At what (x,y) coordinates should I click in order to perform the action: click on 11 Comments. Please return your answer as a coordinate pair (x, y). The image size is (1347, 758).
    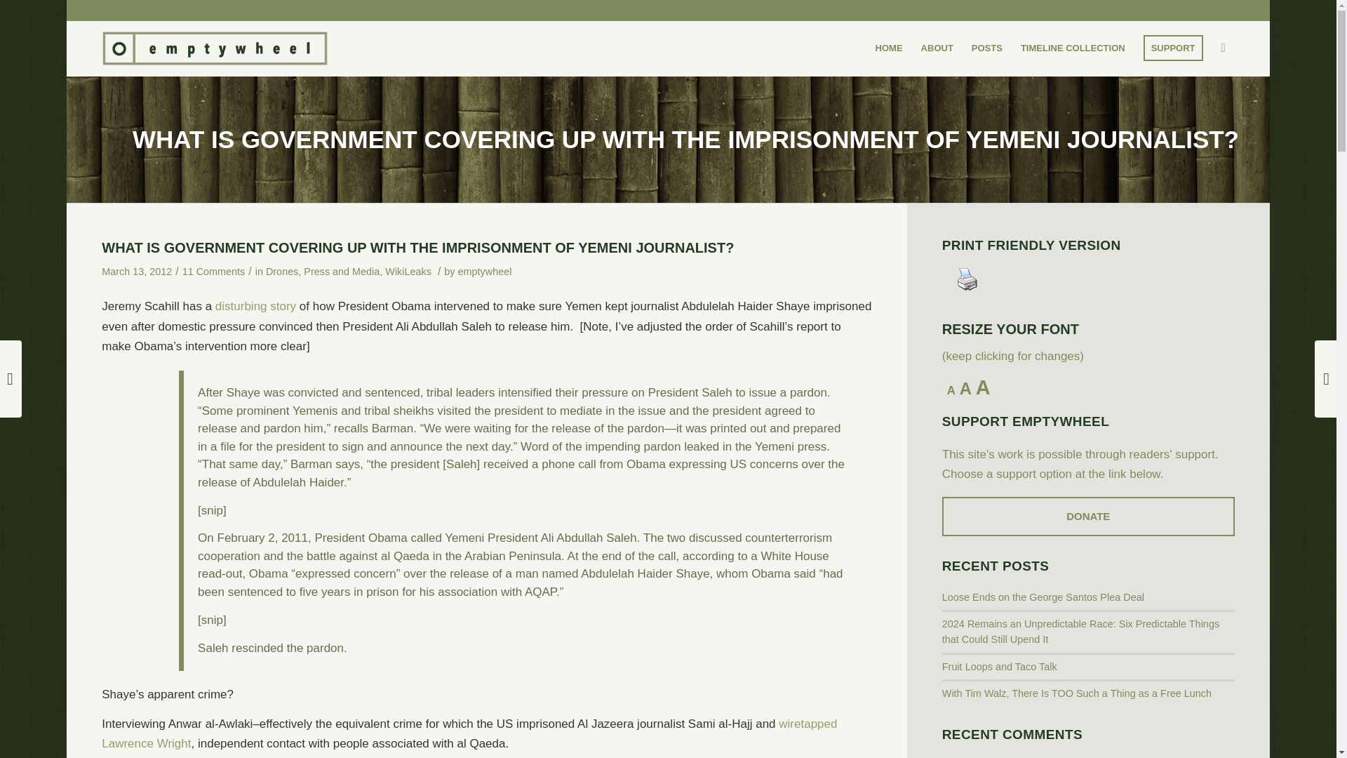
    Looking at the image, I should click on (213, 272).